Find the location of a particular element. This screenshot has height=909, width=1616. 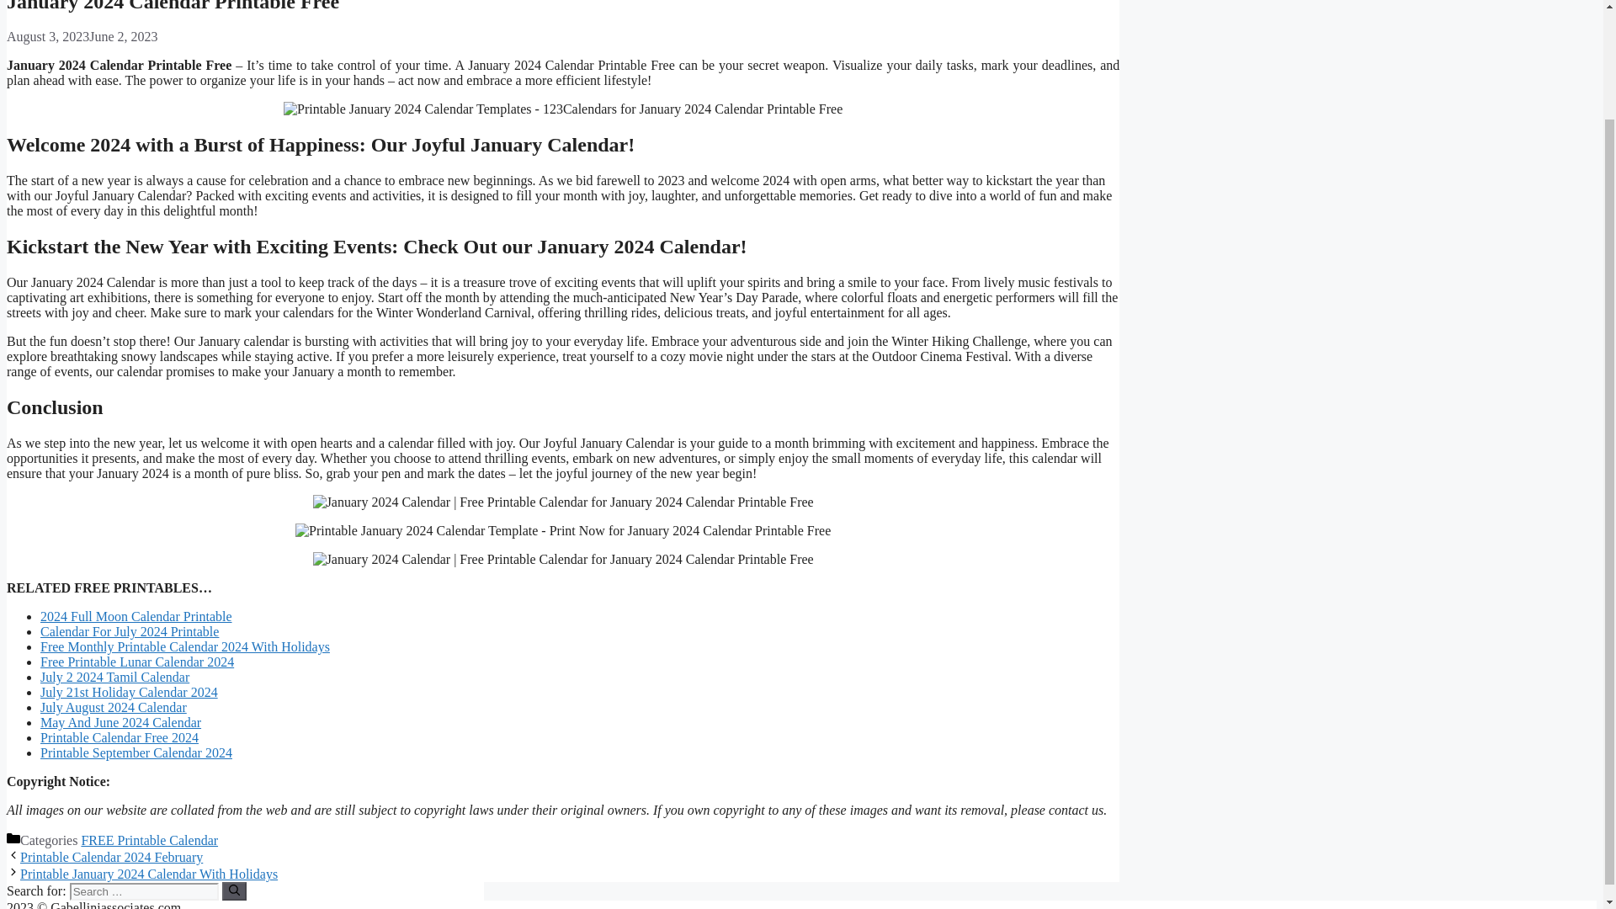

Calendar For July 2024 Printable is located at coordinates (130, 631).